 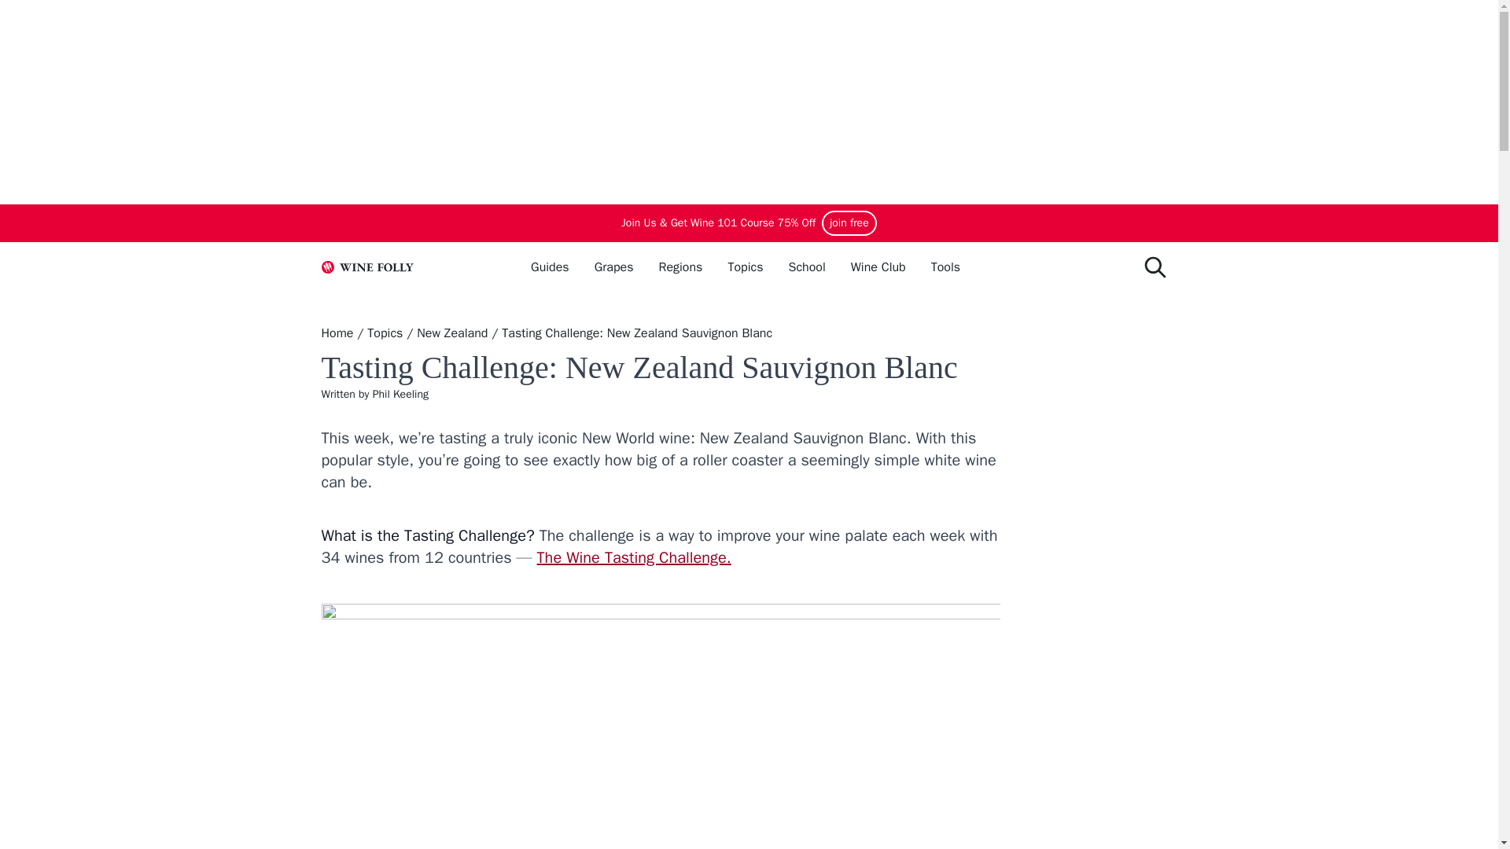 I want to click on Grapes, so click(x=614, y=266).